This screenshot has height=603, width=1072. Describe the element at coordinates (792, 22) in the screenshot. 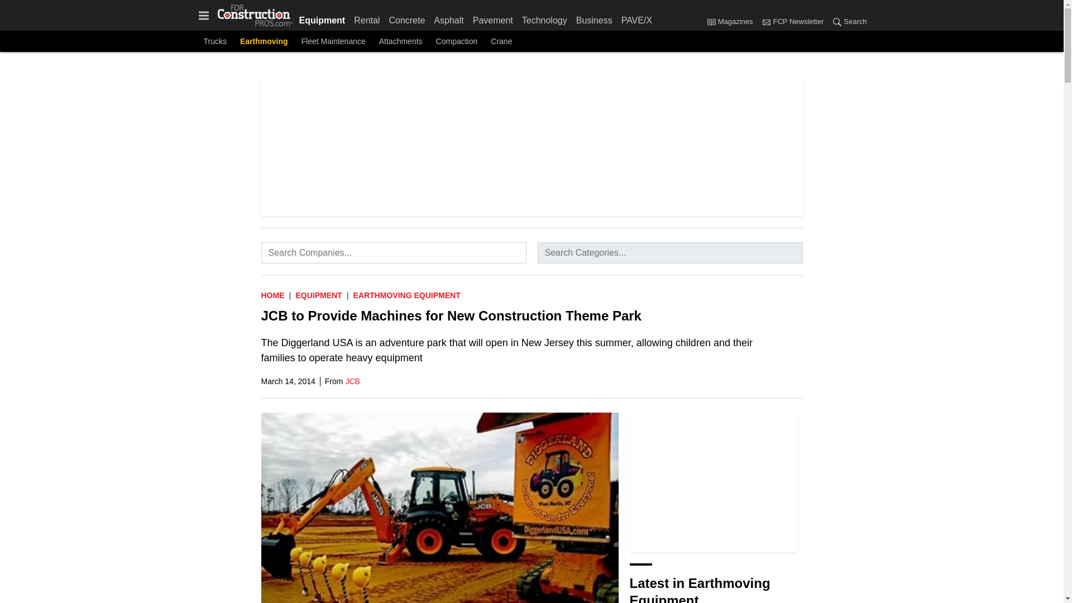

I see `FCP Newsletter` at that location.